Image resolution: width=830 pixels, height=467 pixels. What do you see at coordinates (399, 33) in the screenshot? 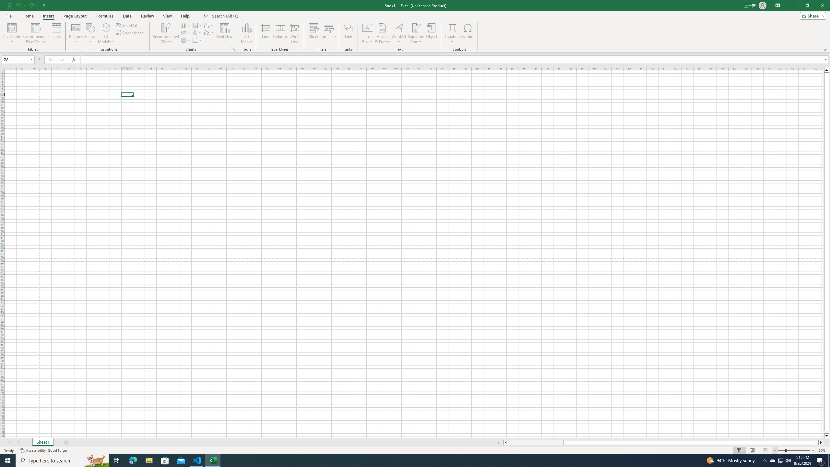
I see `WordArt` at bounding box center [399, 33].